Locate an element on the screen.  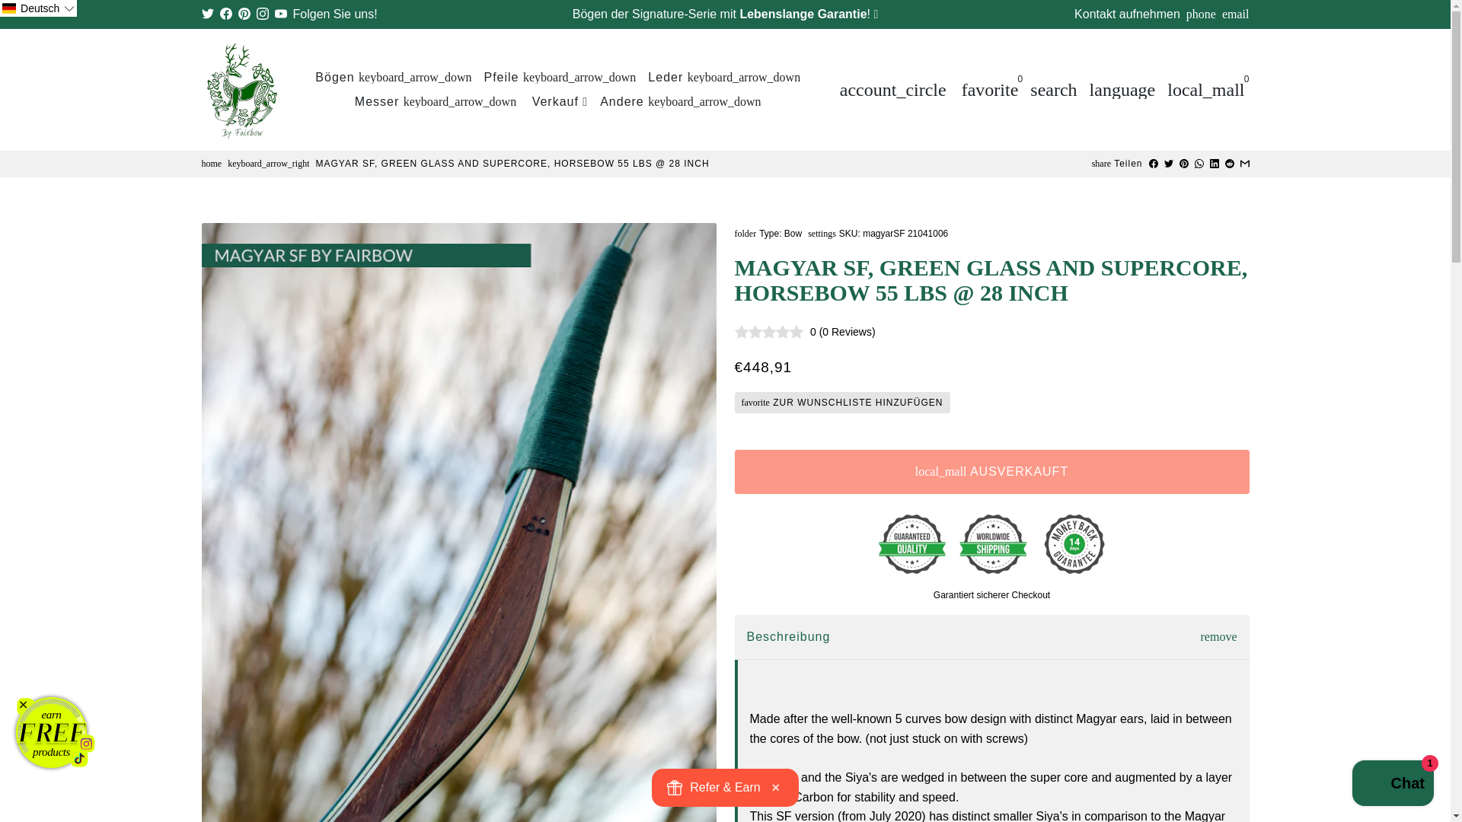
Fairbow auf Twitter is located at coordinates (207, 14).